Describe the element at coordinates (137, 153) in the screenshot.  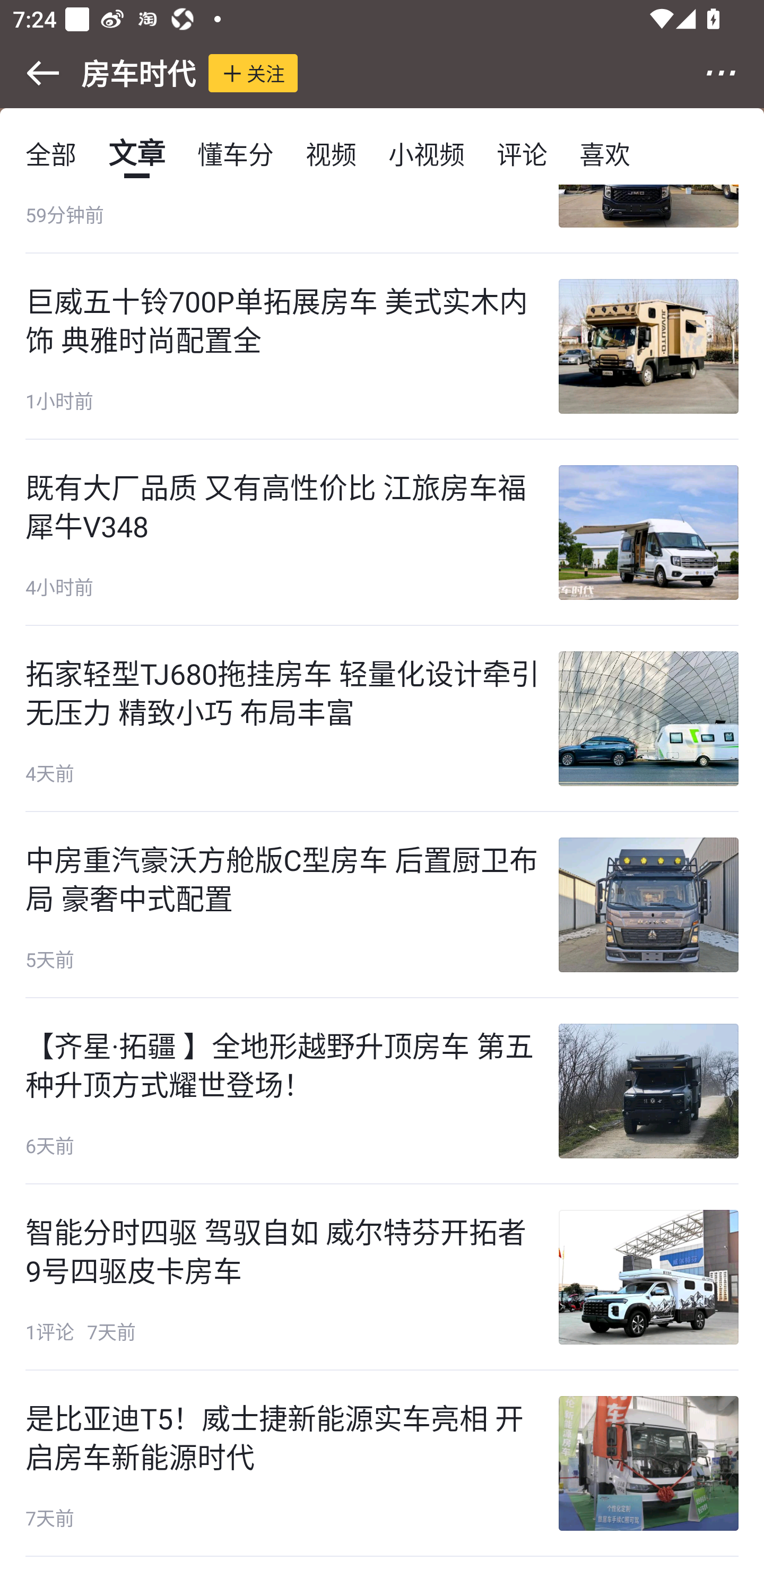
I see `文章` at that location.